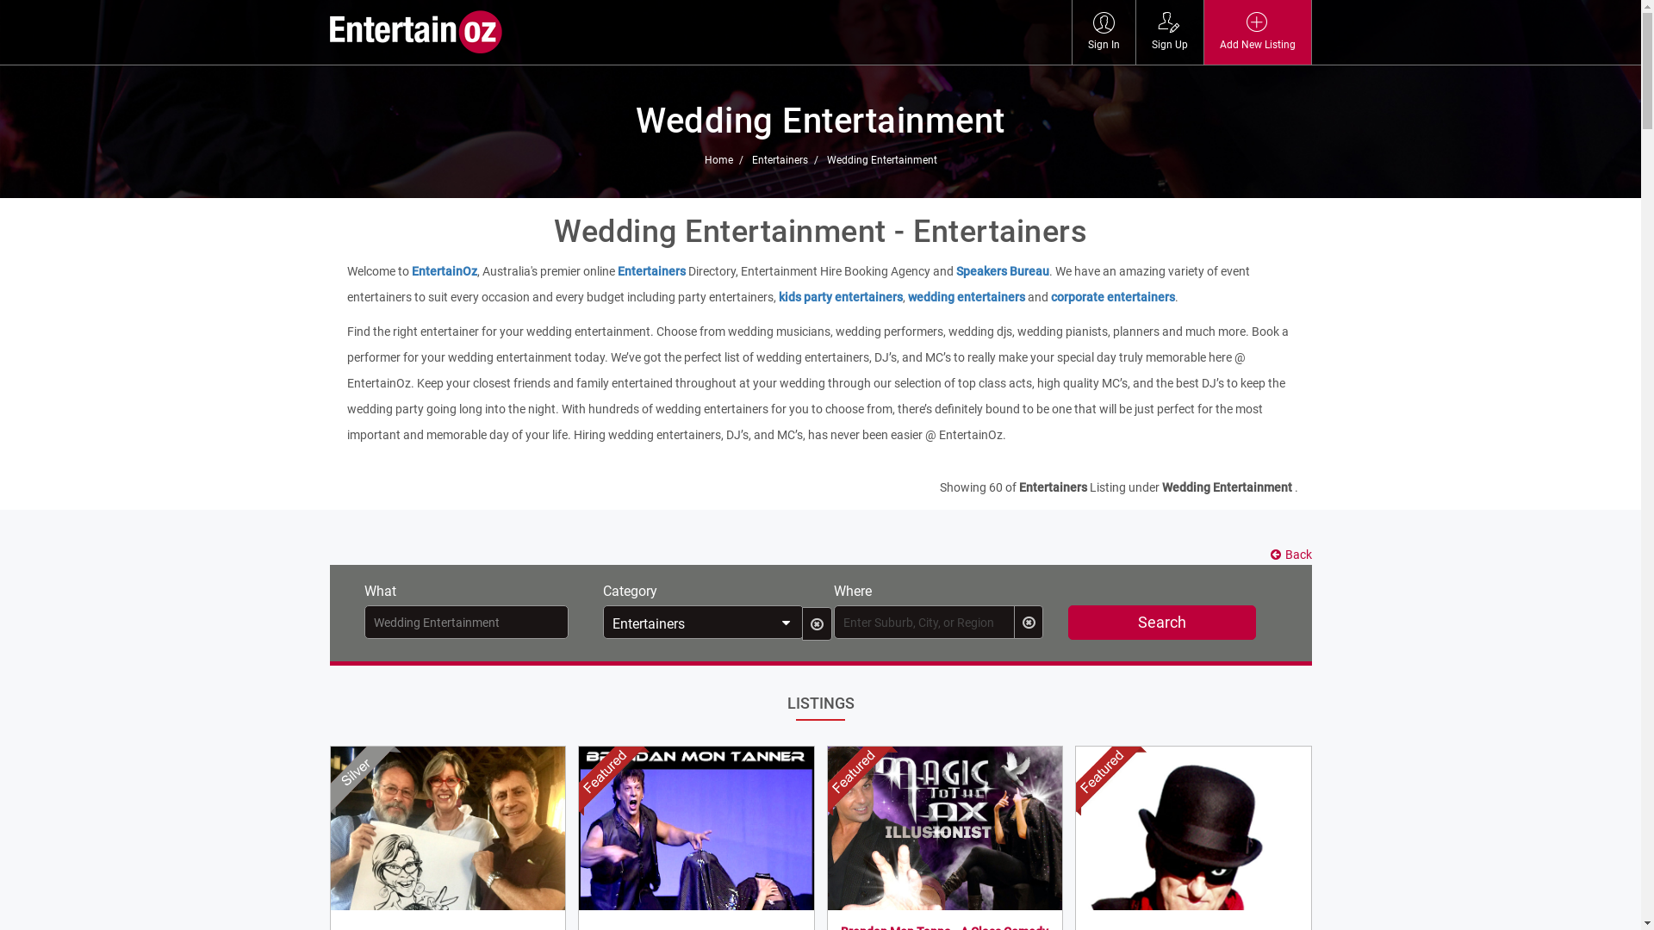 The image size is (1654, 930). I want to click on wedding entertainers, so click(968, 297).